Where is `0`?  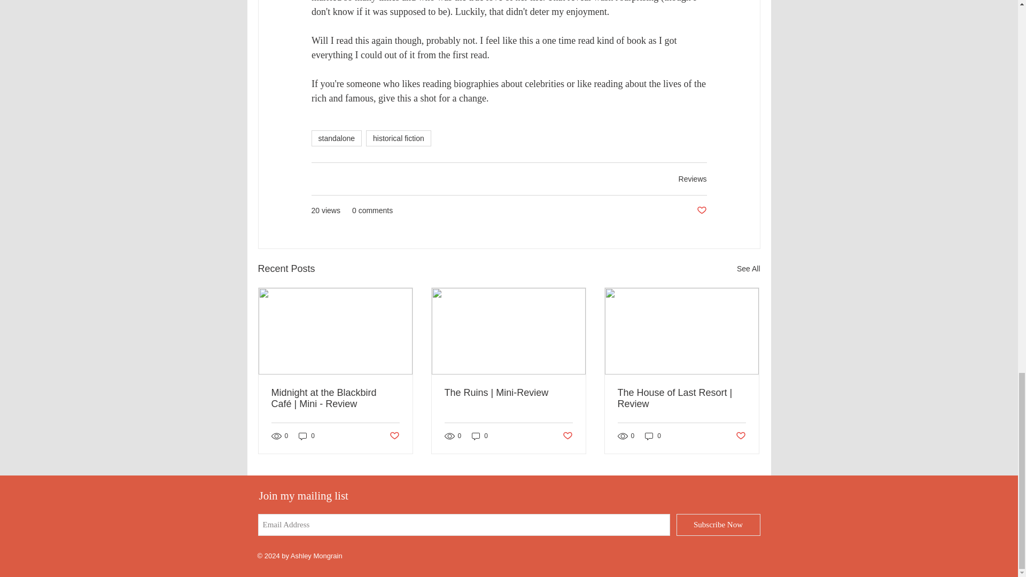
0 is located at coordinates (653, 436).